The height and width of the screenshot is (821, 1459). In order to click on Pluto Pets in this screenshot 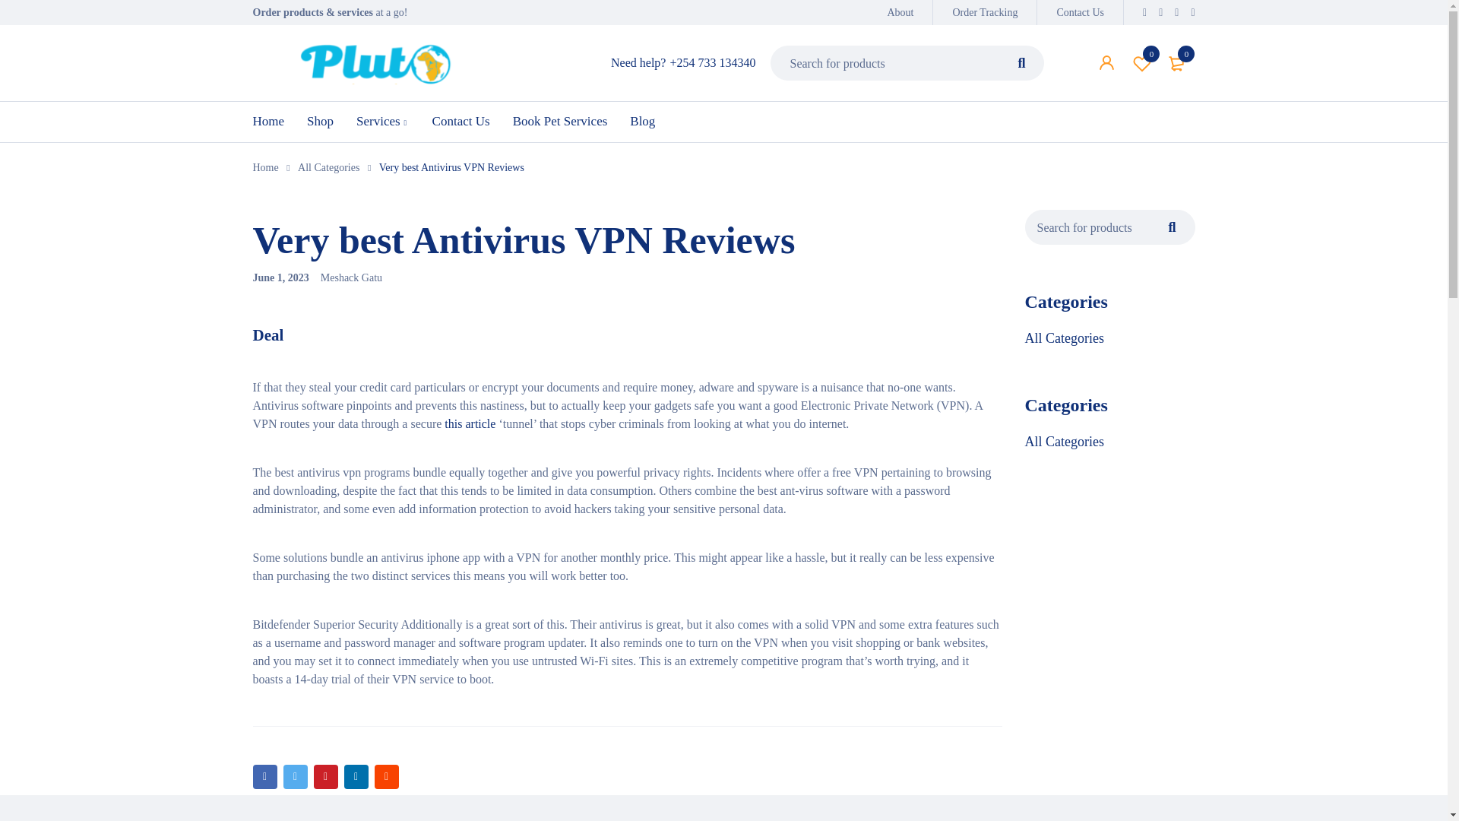, I will do `click(900, 12)`.